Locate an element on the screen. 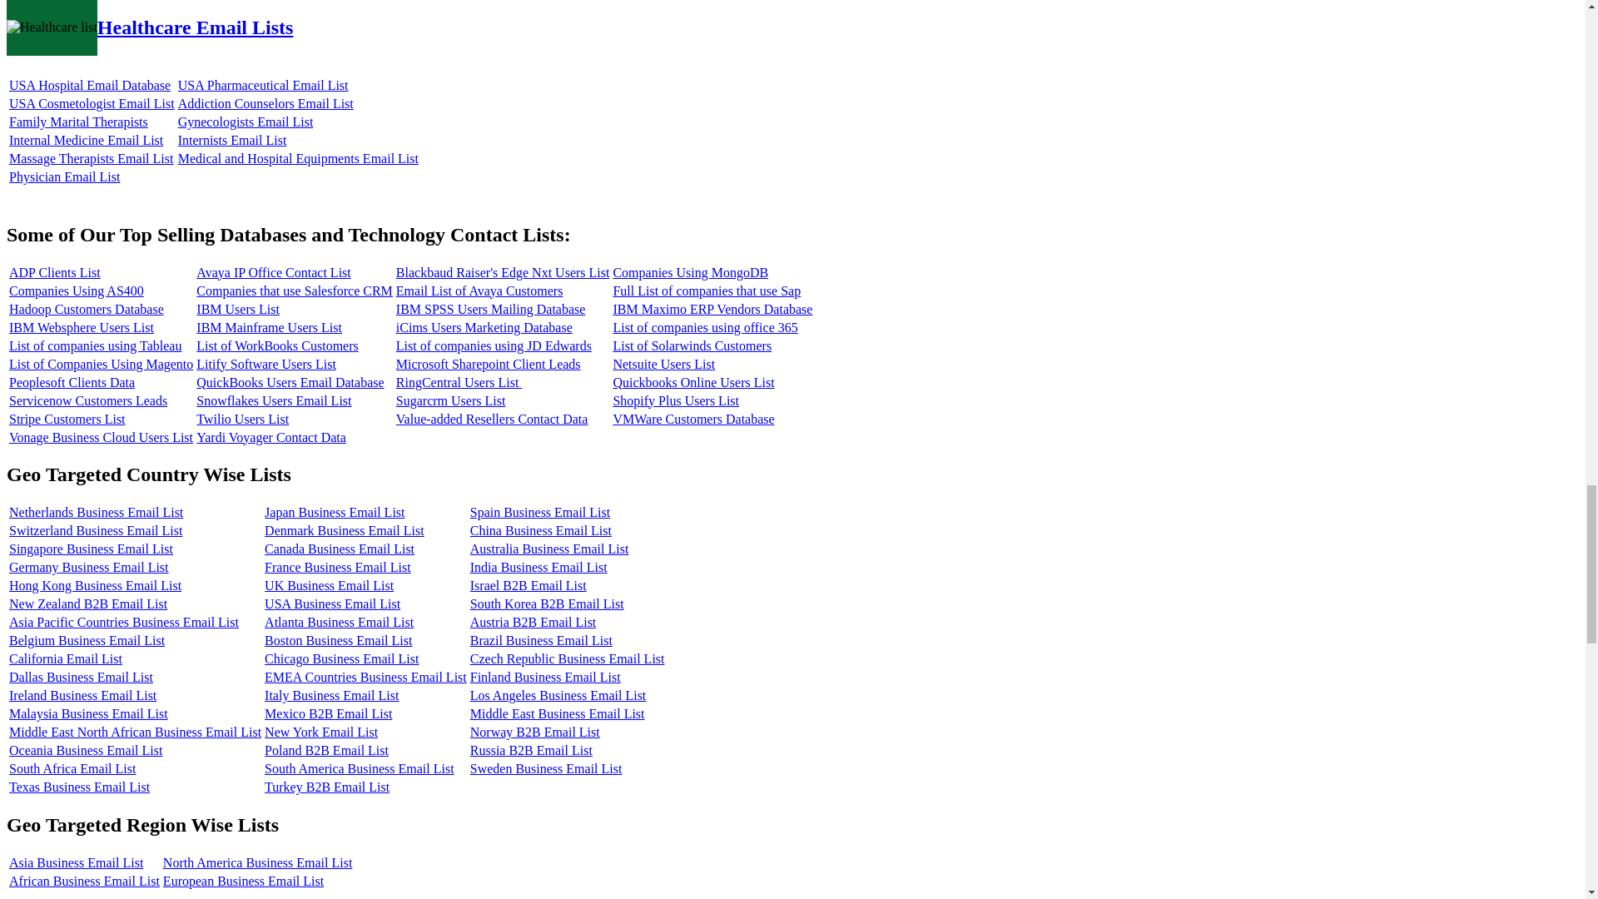 This screenshot has width=1598, height=899. Email List of Avaya Customers is located at coordinates (479, 291).